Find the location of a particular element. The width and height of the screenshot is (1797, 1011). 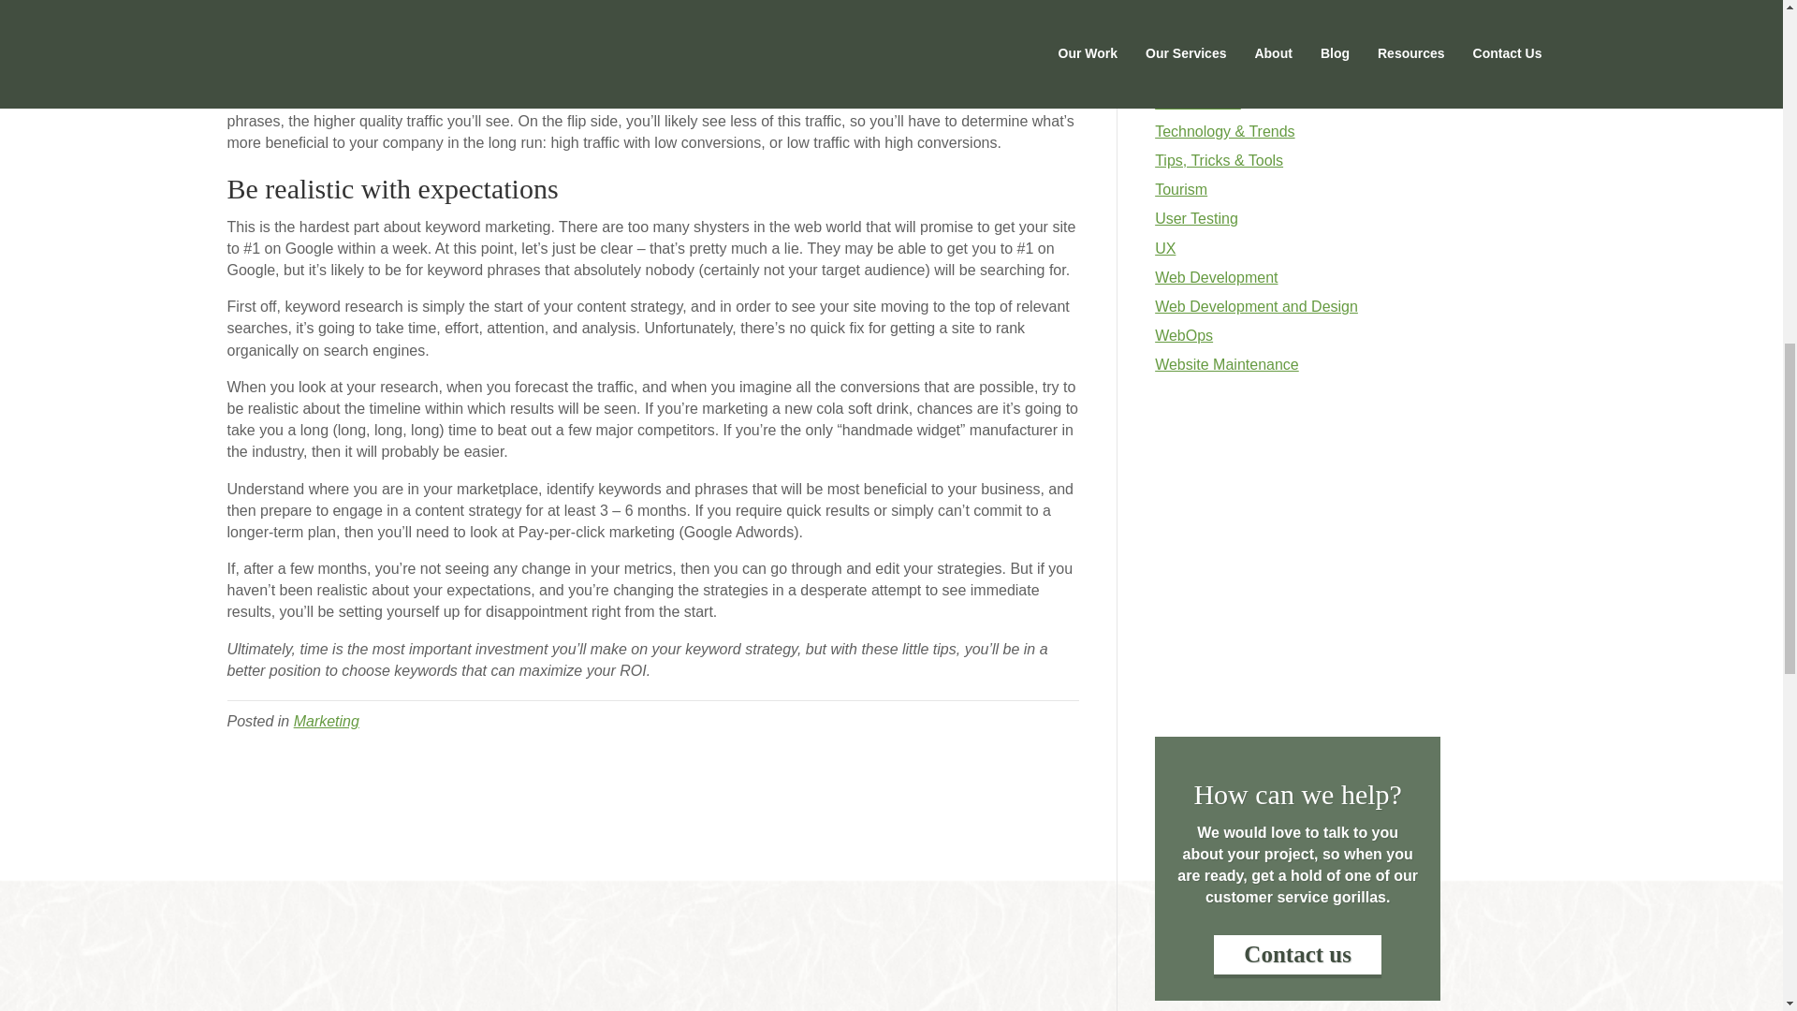

Tourism is located at coordinates (1181, 189).